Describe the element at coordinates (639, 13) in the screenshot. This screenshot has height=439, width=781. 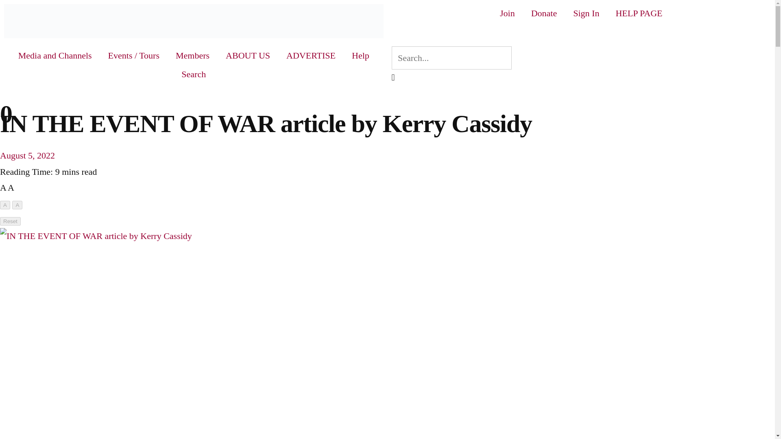
I see `HELP PAGE` at that location.